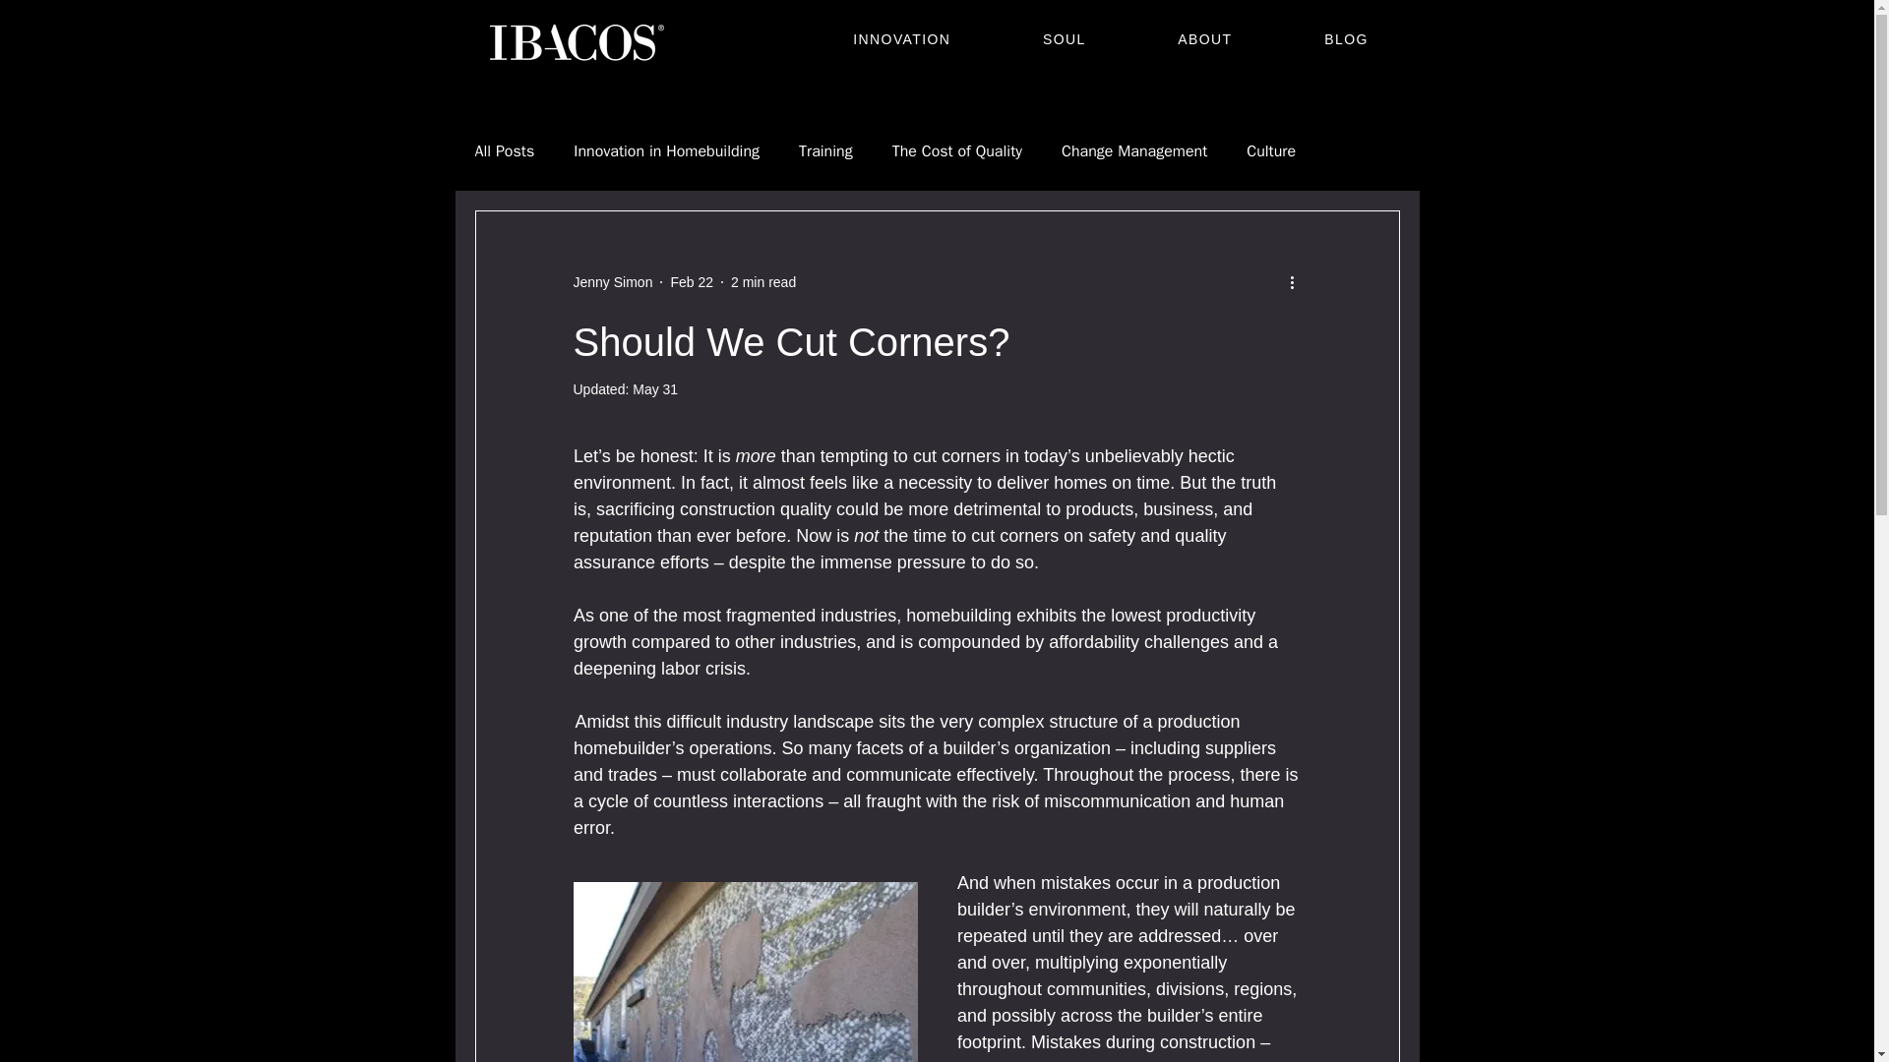  What do you see at coordinates (504, 151) in the screenshot?
I see `All Posts` at bounding box center [504, 151].